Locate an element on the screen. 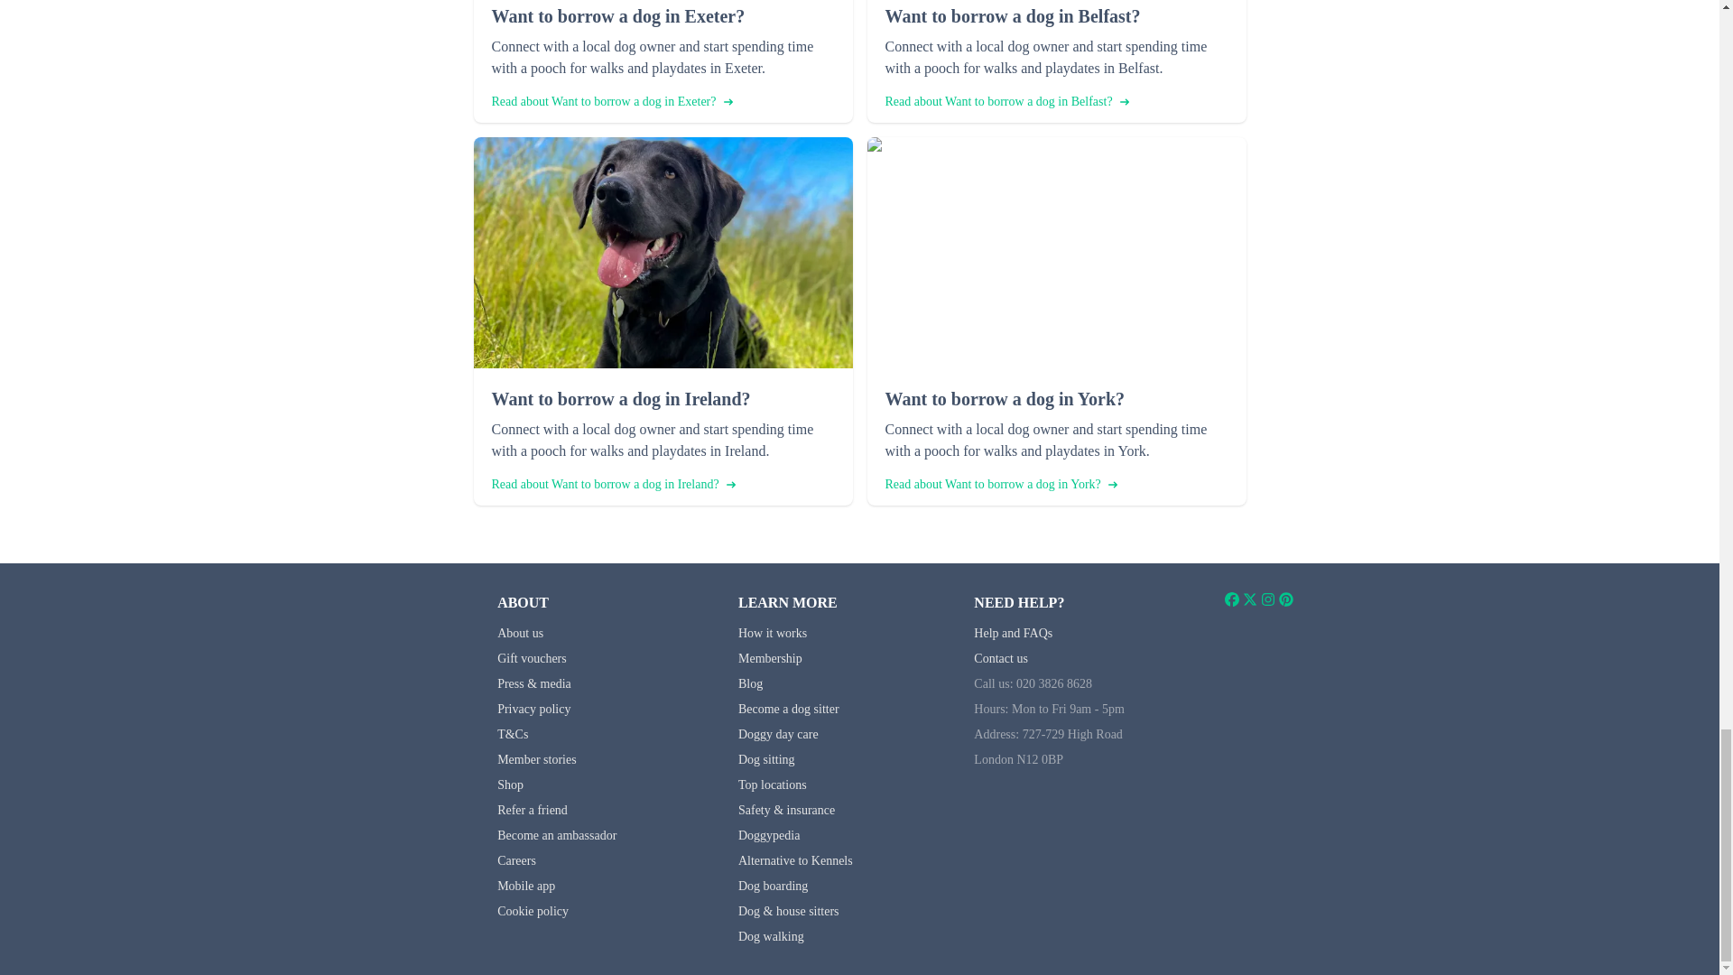 Image resolution: width=1733 pixels, height=975 pixels. Want to borrow a dog in Ireland? is located at coordinates (662, 398).